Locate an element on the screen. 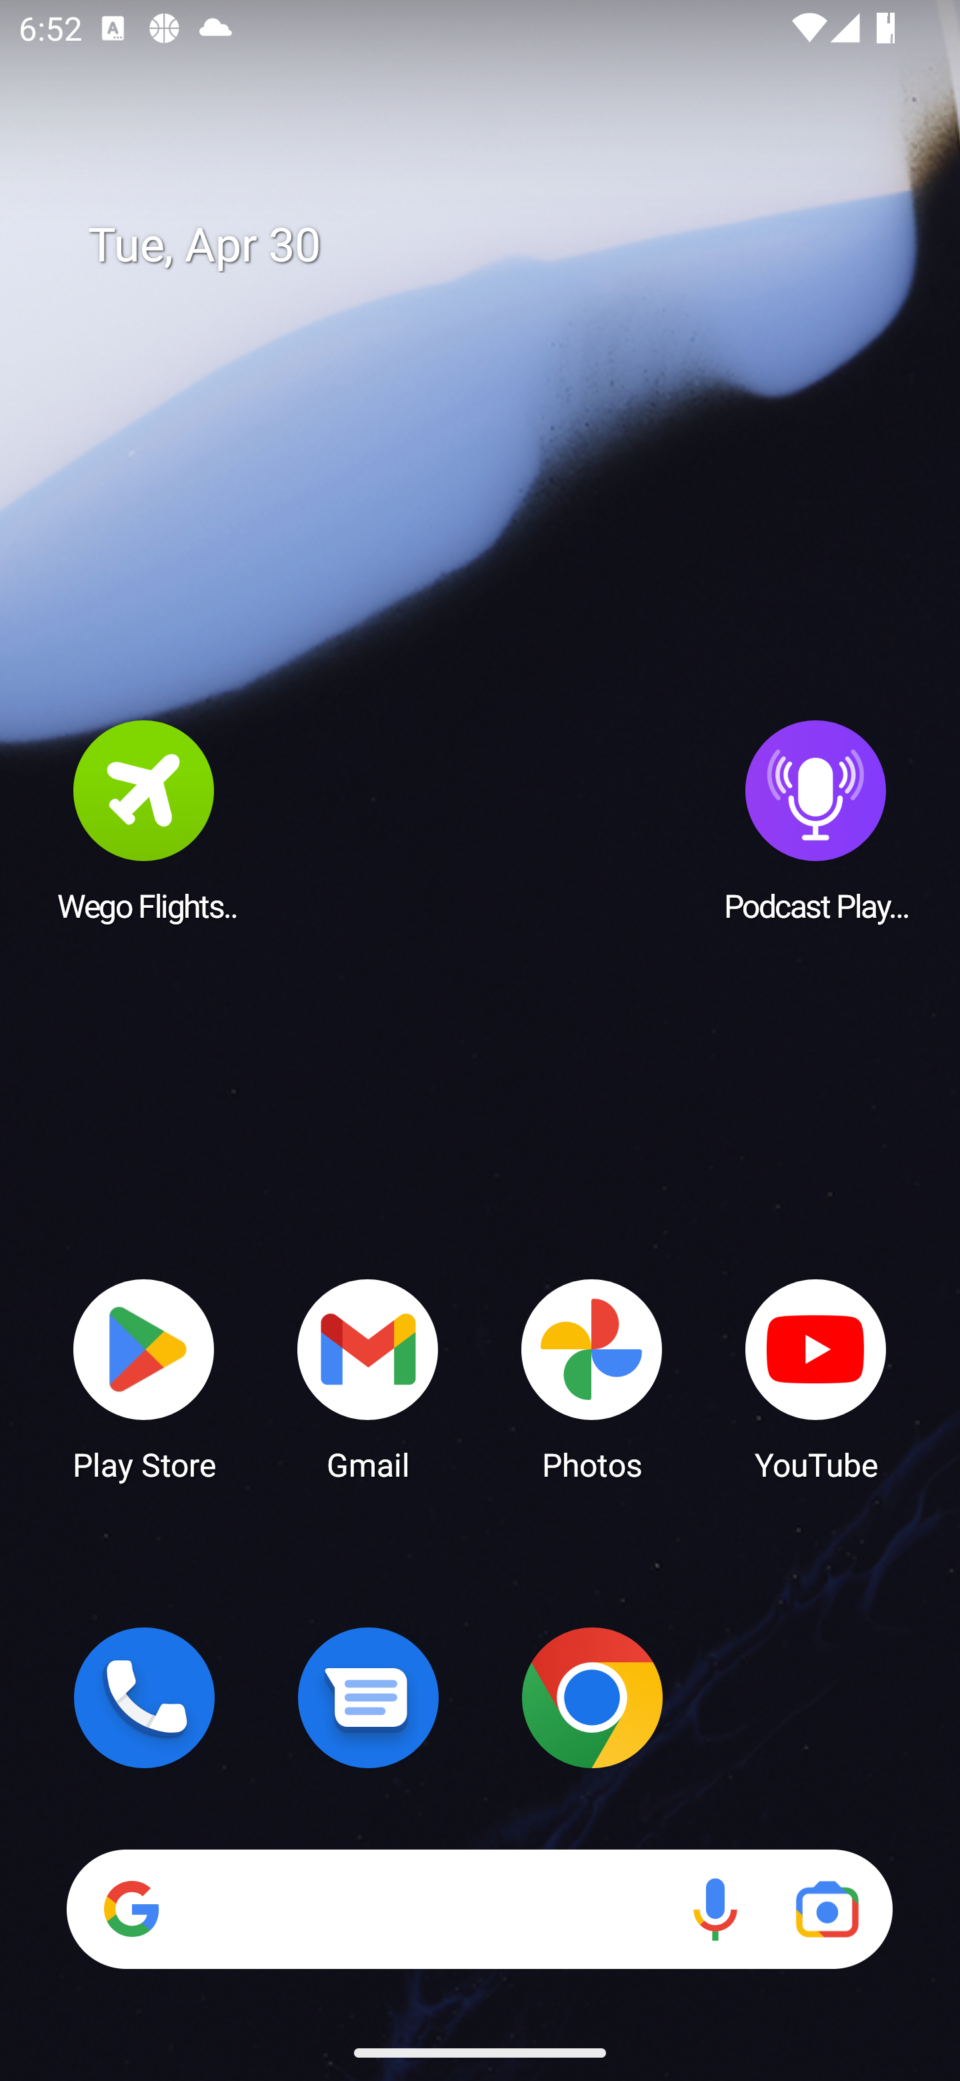 This screenshot has width=960, height=2081. Messages is located at coordinates (368, 1697).